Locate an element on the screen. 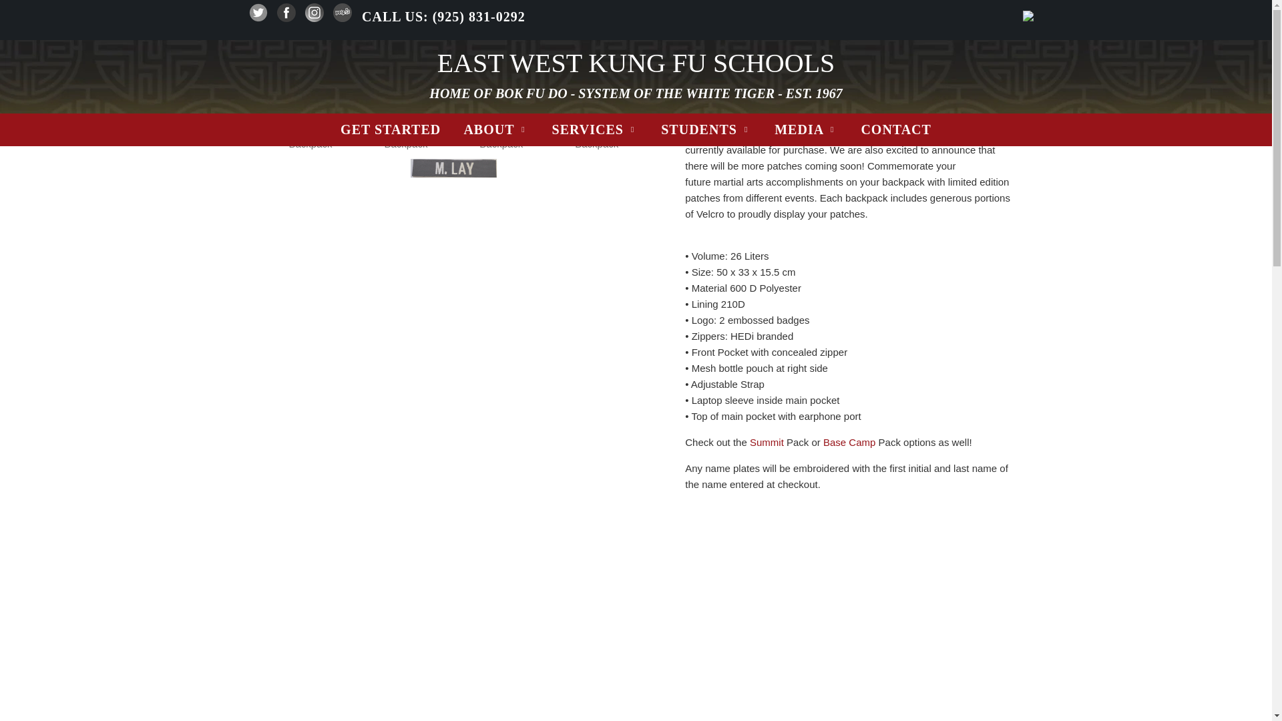 The image size is (1282, 721). East West Kung Fu Schools on Twitter is located at coordinates (258, 17).